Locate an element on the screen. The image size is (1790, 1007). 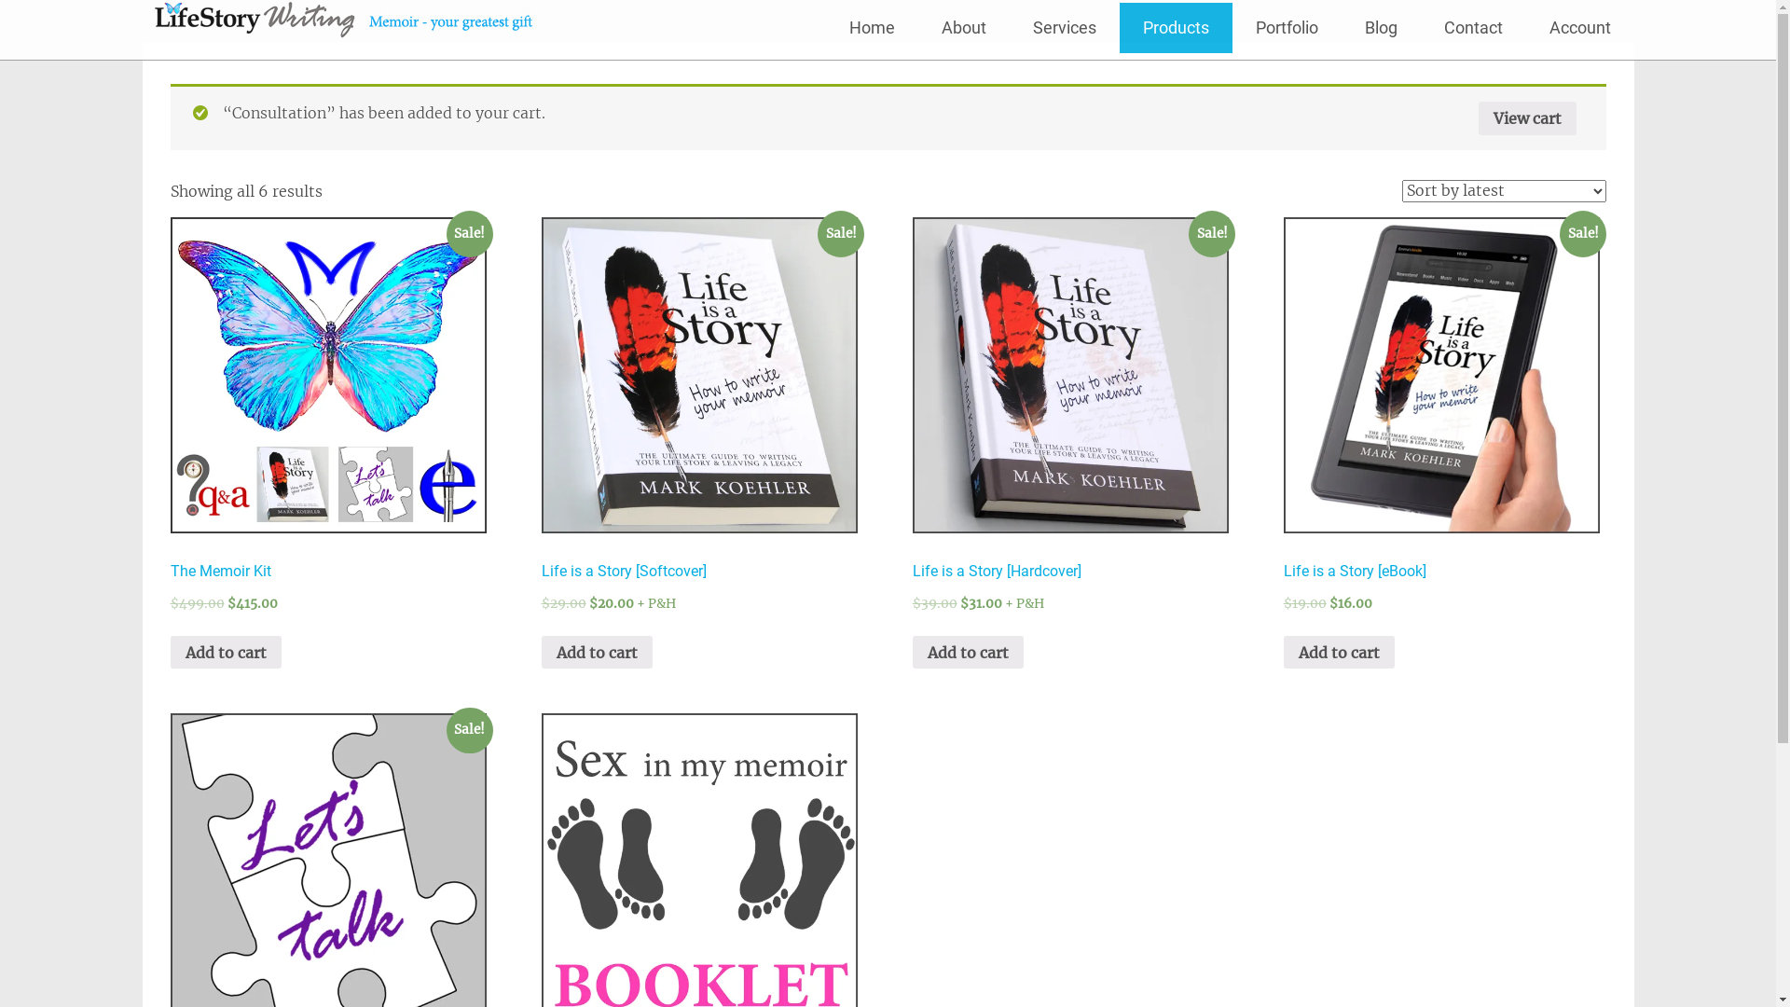
View cart is located at coordinates (1527, 118).